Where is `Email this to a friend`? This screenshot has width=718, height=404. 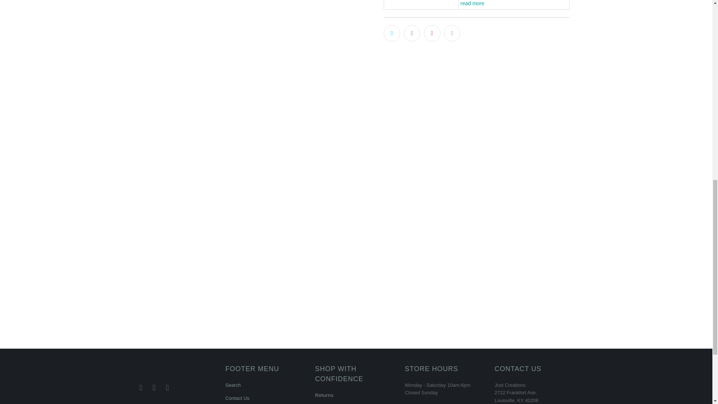
Email this to a friend is located at coordinates (452, 33).